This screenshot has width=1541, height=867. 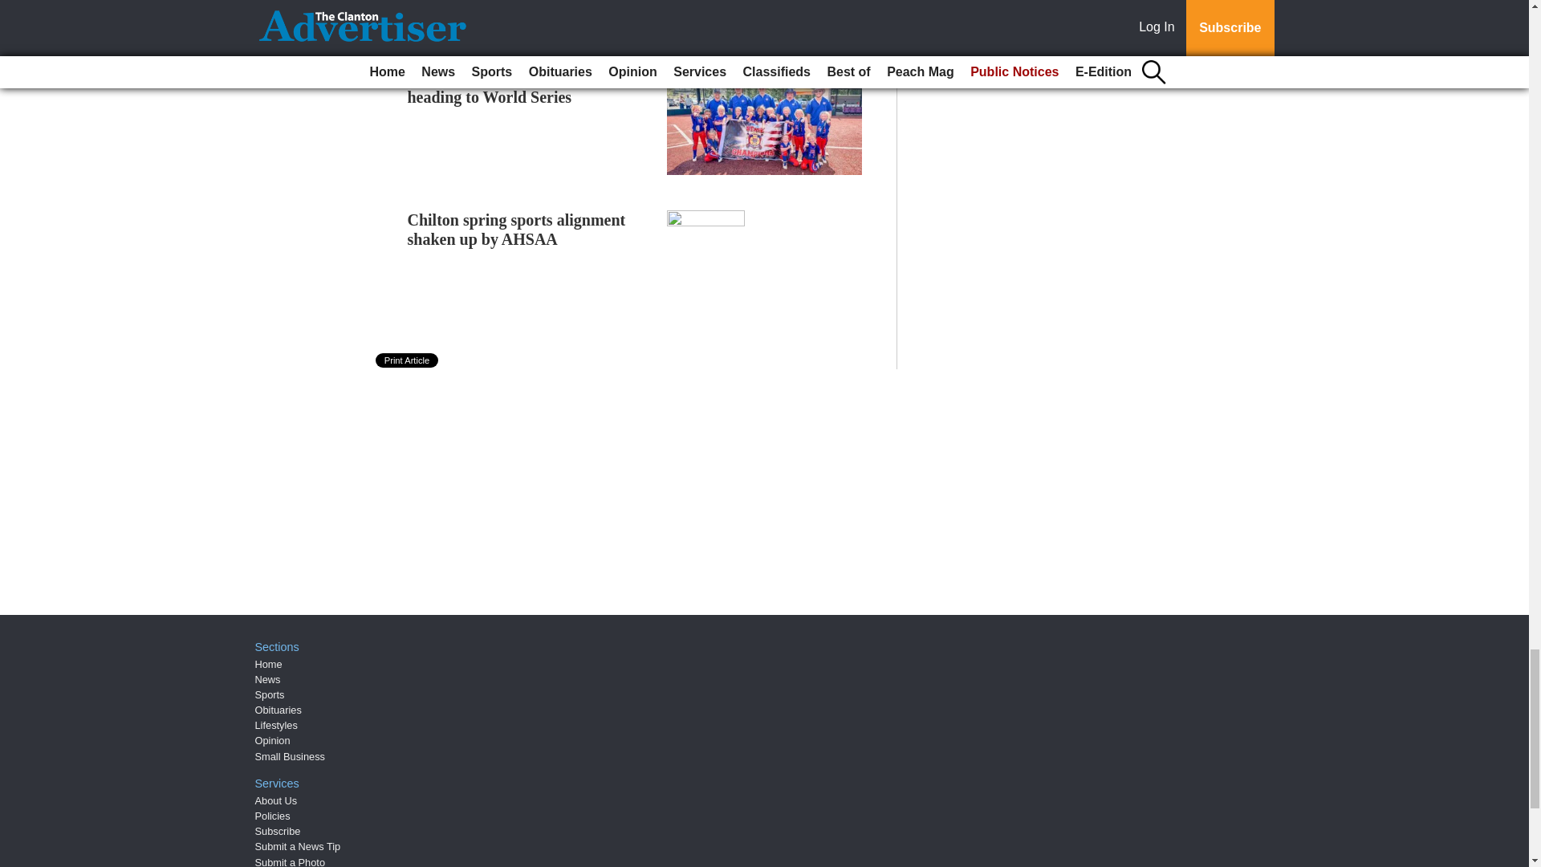 I want to click on Clanton youth softball teams heading to World Series, so click(x=506, y=87).